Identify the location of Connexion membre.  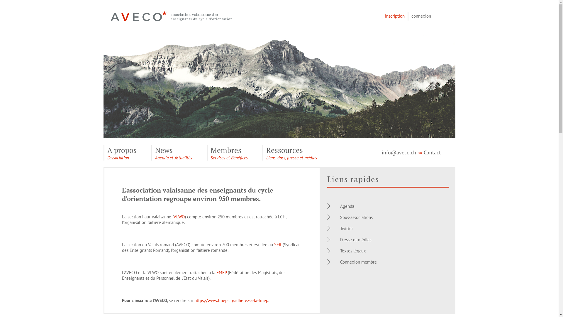
(358, 262).